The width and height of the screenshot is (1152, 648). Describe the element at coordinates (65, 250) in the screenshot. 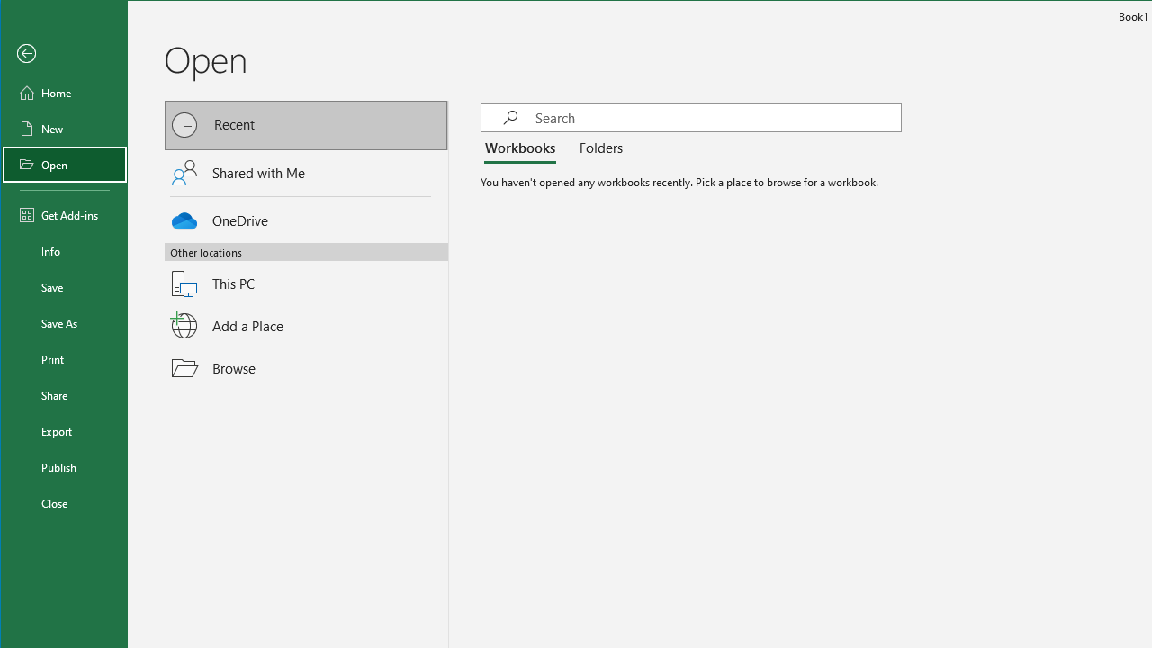

I see `Info` at that location.